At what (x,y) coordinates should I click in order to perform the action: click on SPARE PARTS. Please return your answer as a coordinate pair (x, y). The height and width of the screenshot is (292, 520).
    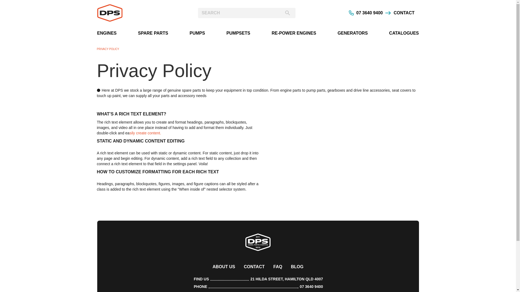
    Looking at the image, I should click on (153, 34).